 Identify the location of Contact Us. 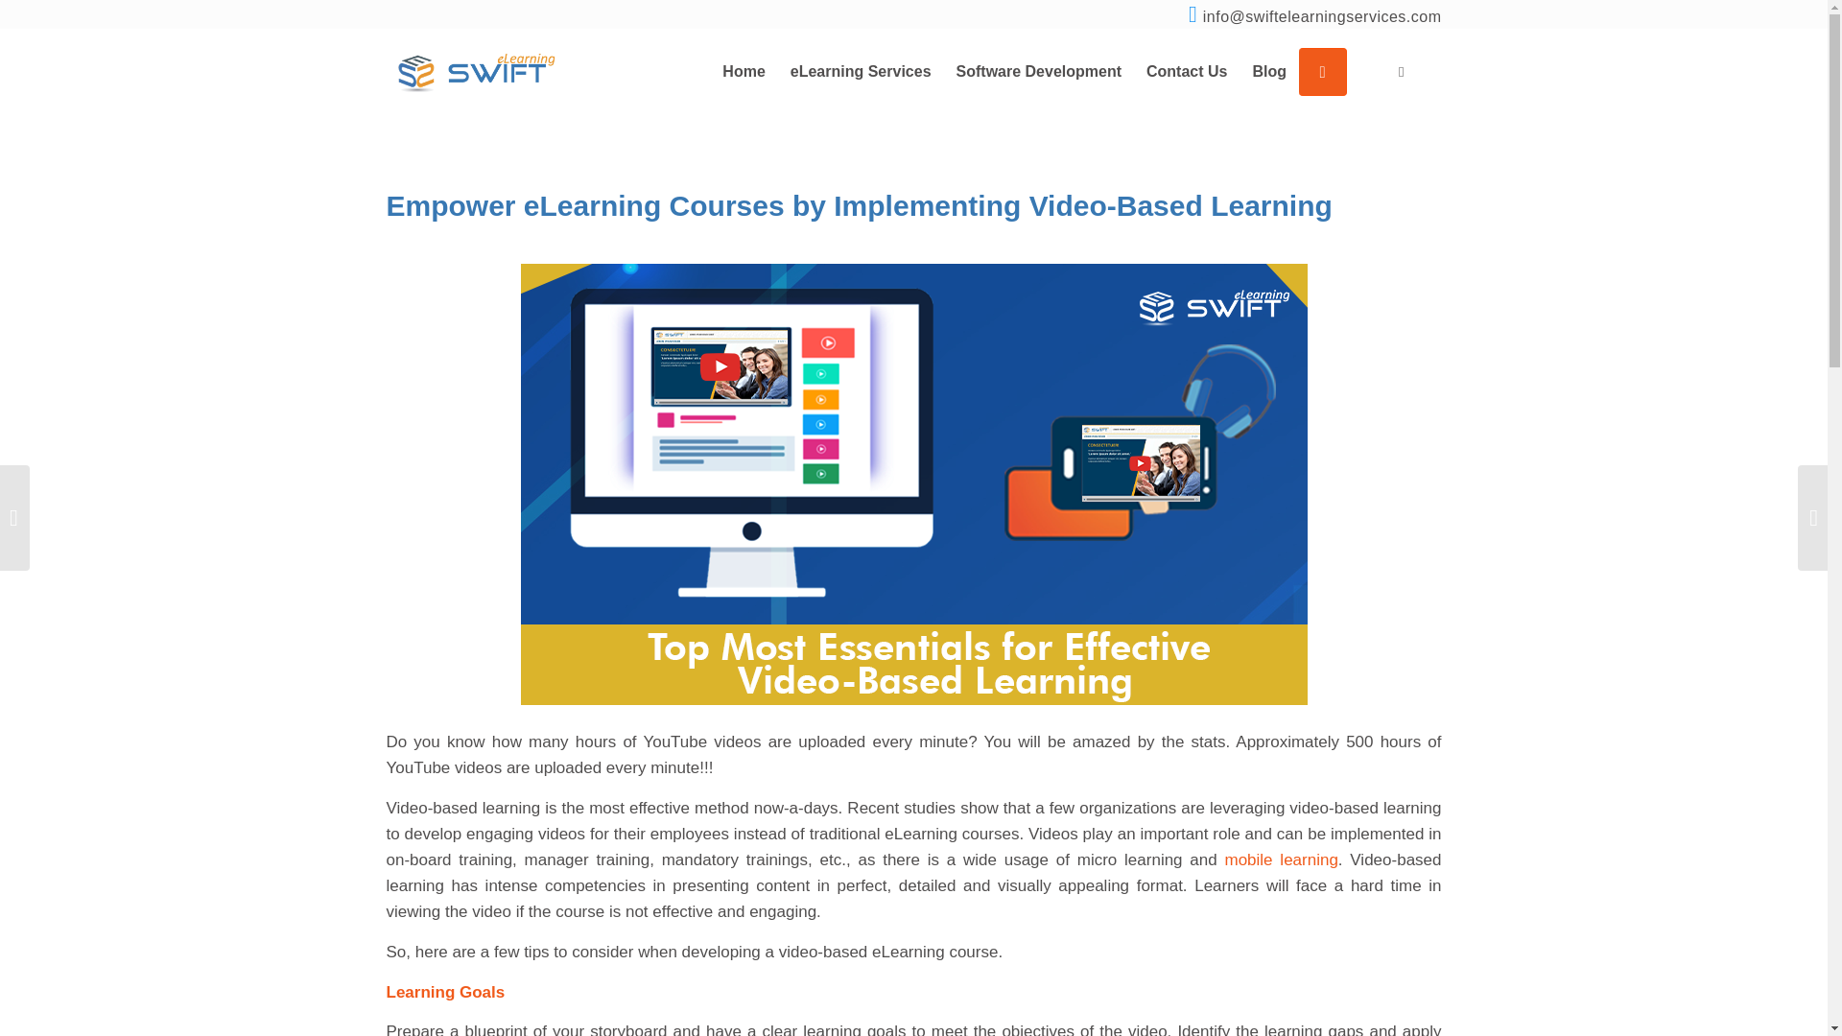
(1187, 71).